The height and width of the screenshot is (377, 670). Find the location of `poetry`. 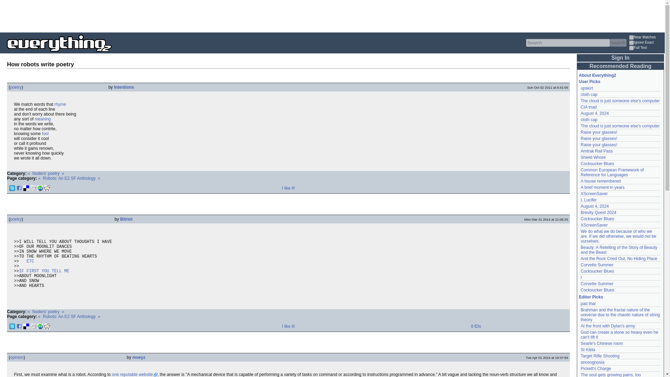

poetry is located at coordinates (15, 219).